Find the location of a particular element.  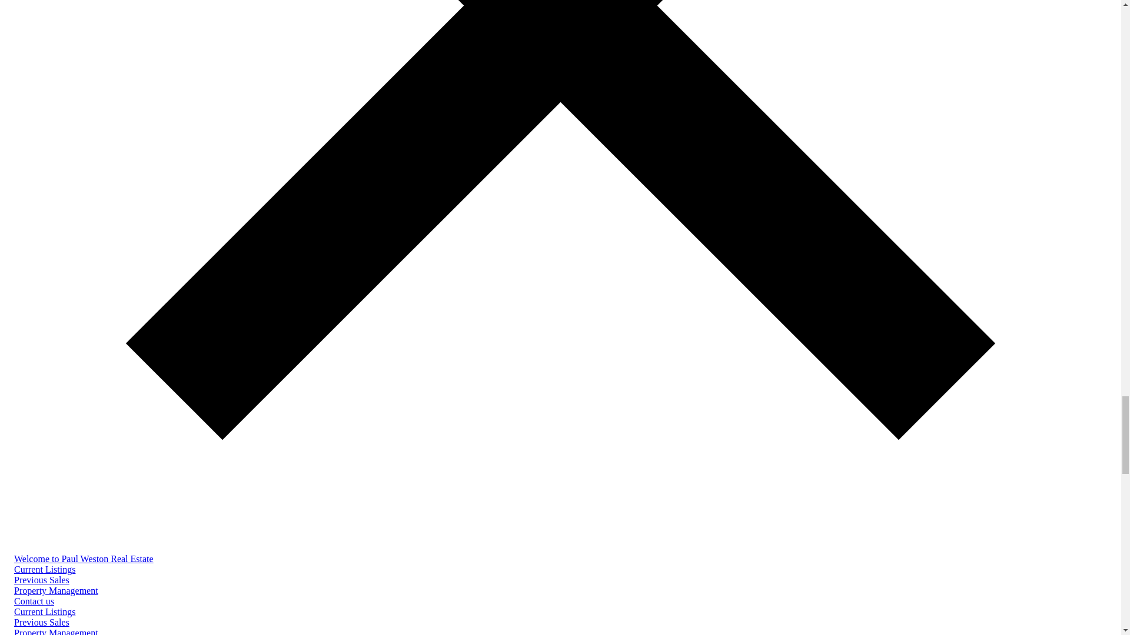

Current Listings is located at coordinates (45, 569).